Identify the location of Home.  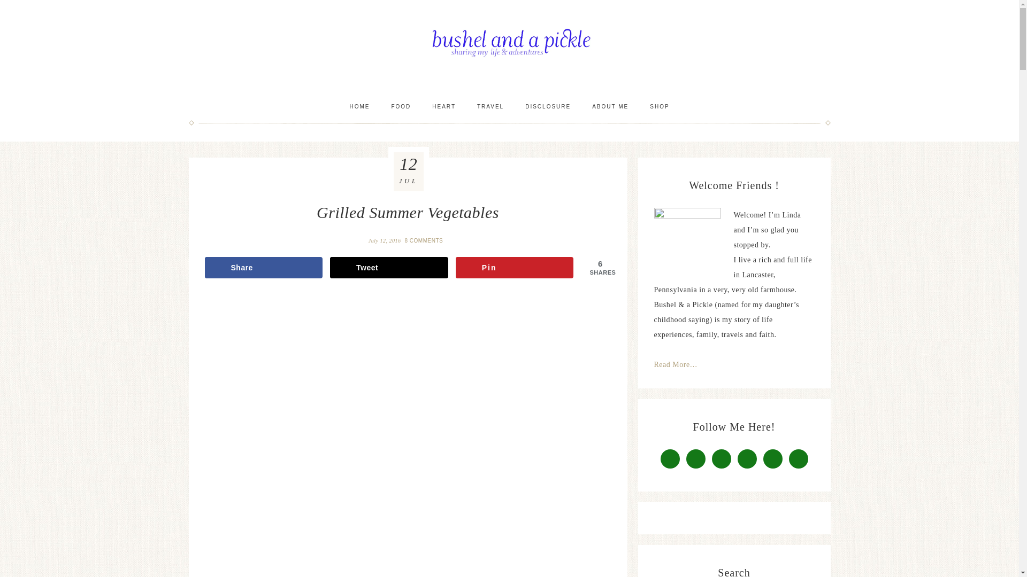
(359, 106).